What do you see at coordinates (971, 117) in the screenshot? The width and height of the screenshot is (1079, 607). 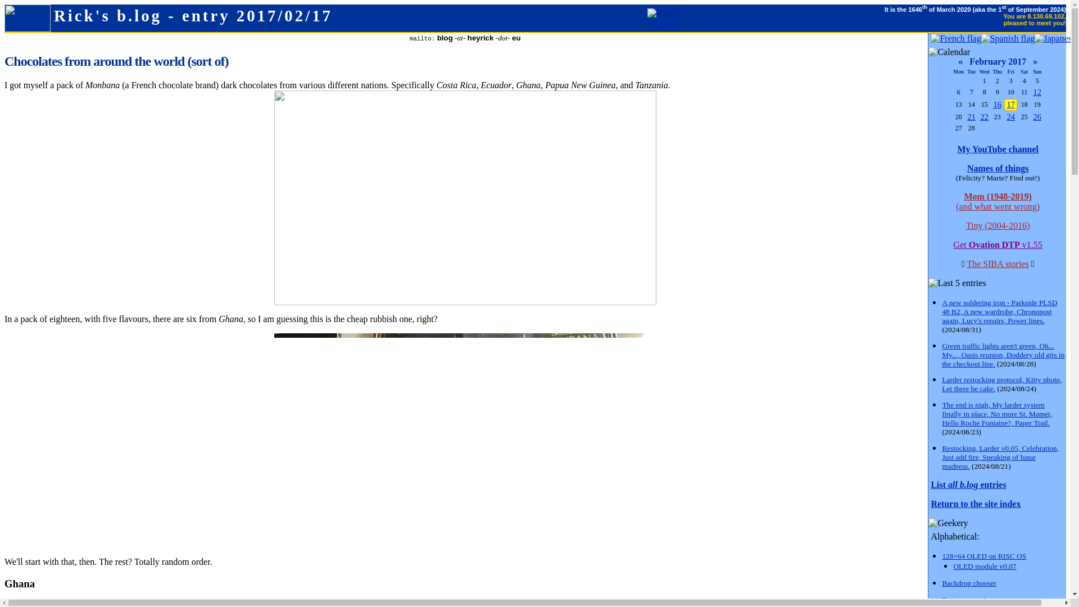 I see `Argh! Hackers! Argh!` at bounding box center [971, 117].